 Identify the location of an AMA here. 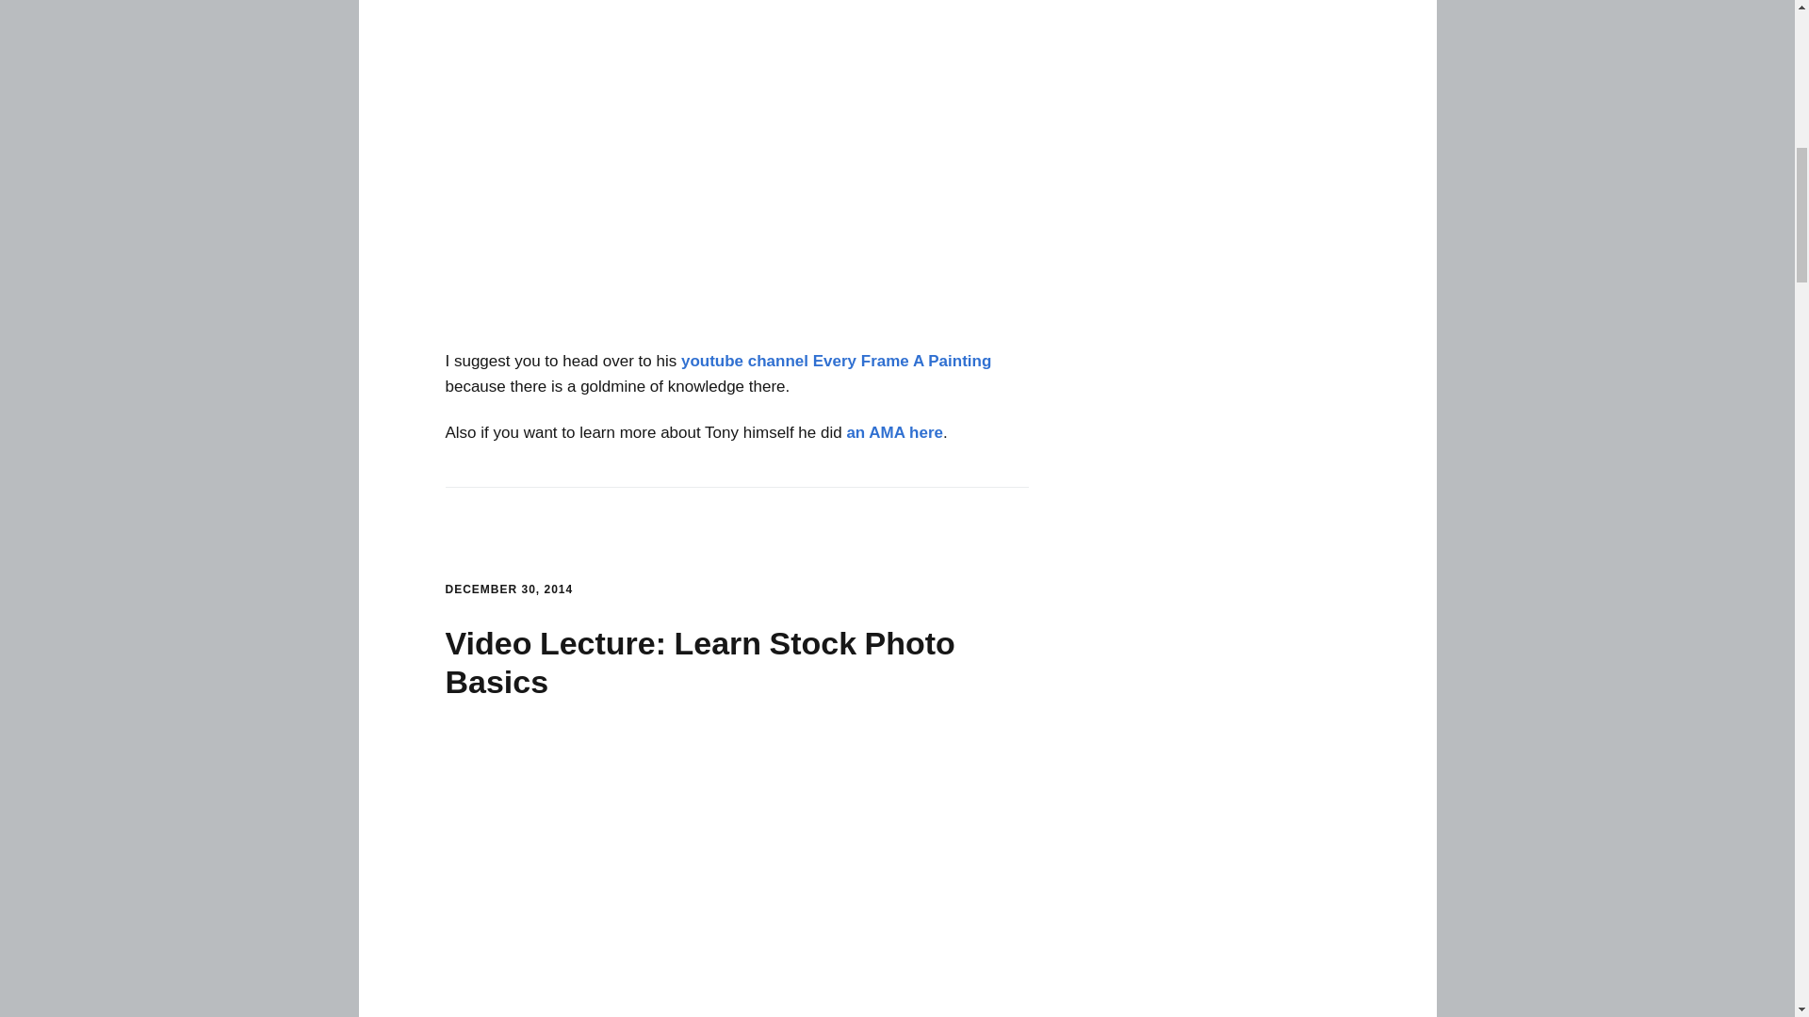
(894, 432).